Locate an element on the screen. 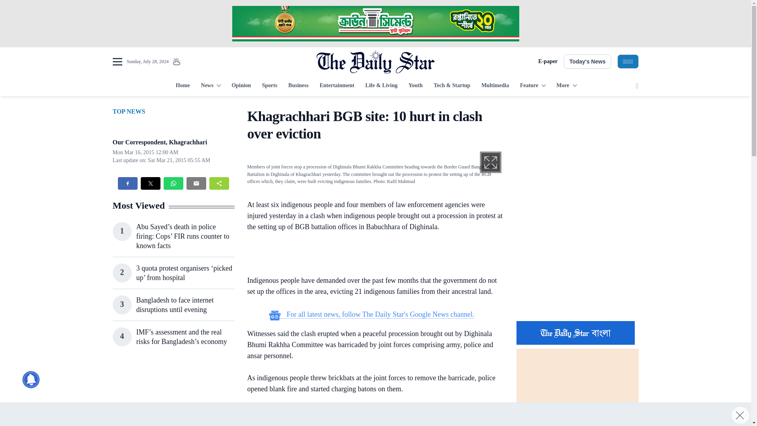 The height and width of the screenshot is (426, 757). 3rd party ad content is located at coordinates (375, 414).